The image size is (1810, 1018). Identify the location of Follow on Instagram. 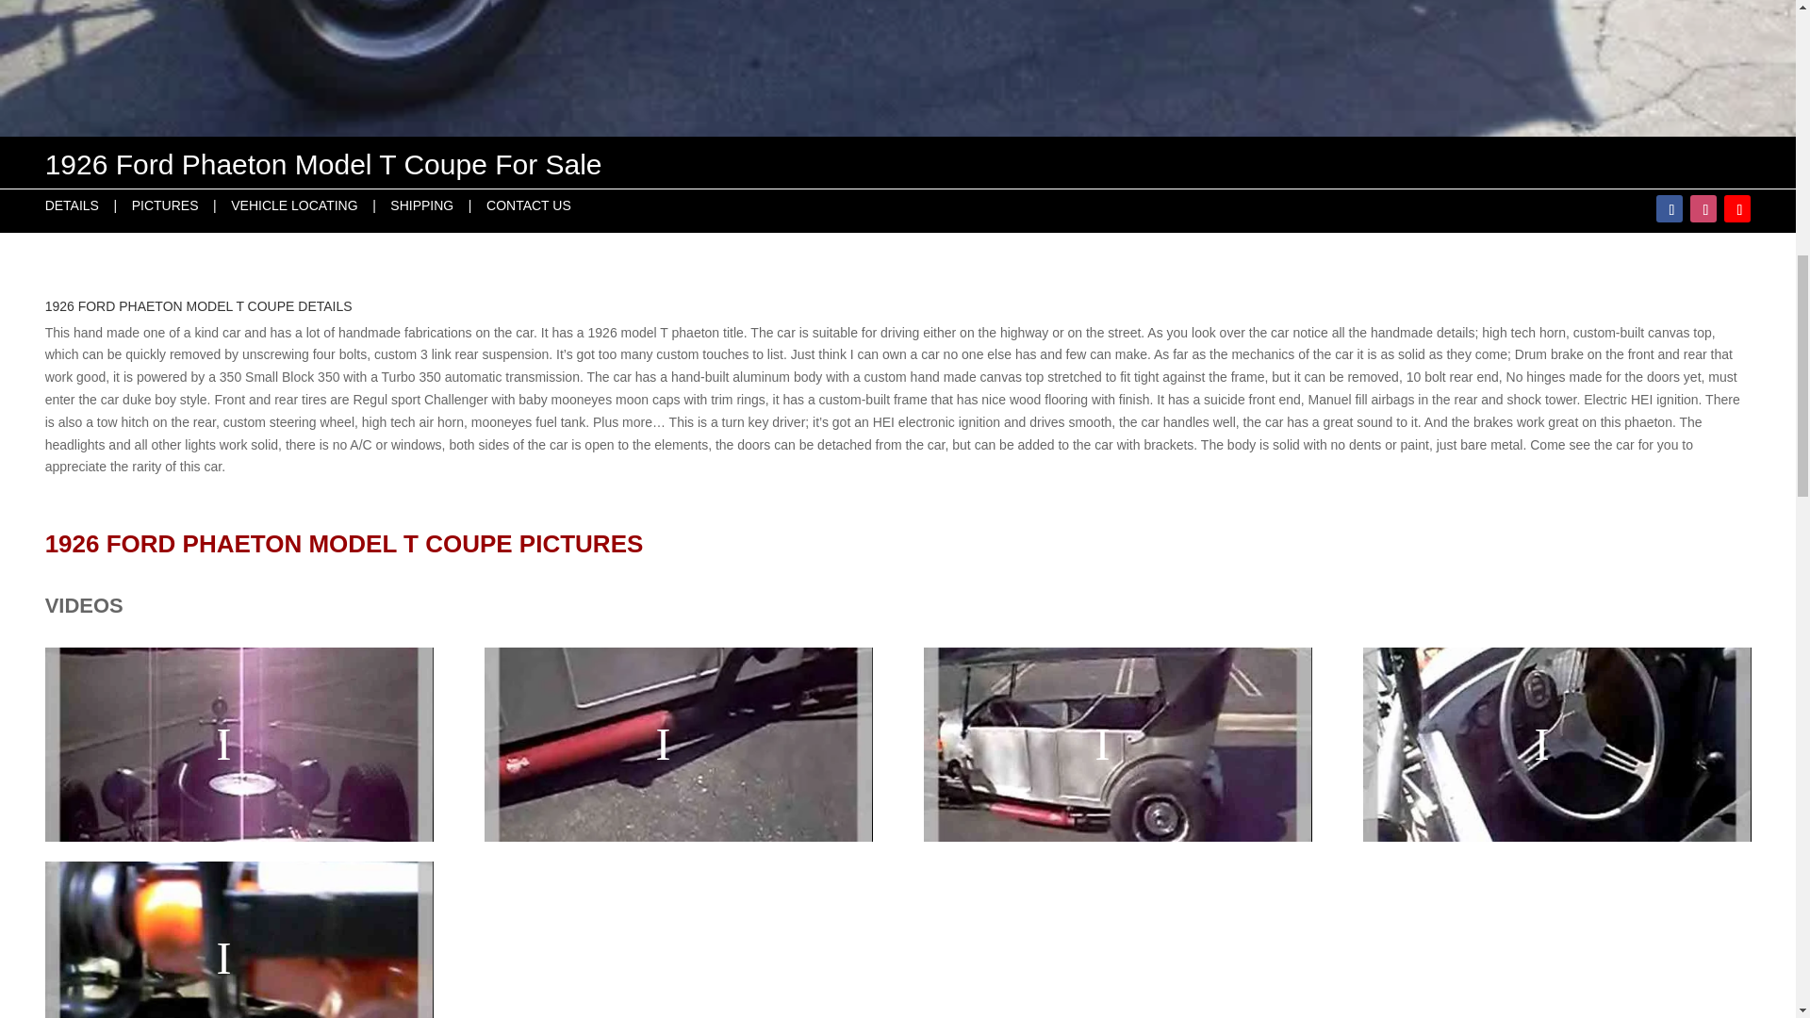
(1703, 209).